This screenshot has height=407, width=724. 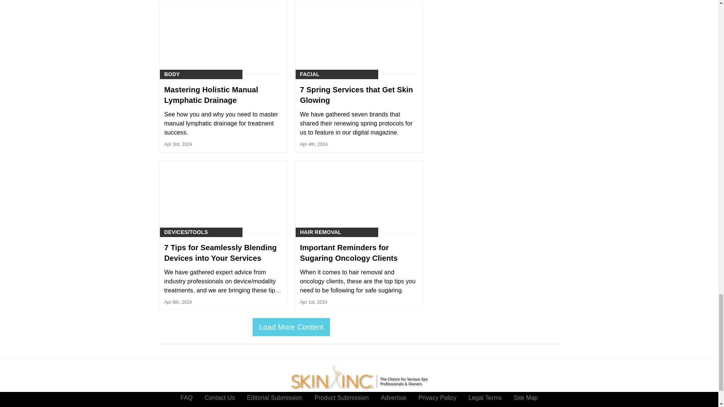 What do you see at coordinates (373, 403) in the screenshot?
I see `Pinterest icon` at bounding box center [373, 403].